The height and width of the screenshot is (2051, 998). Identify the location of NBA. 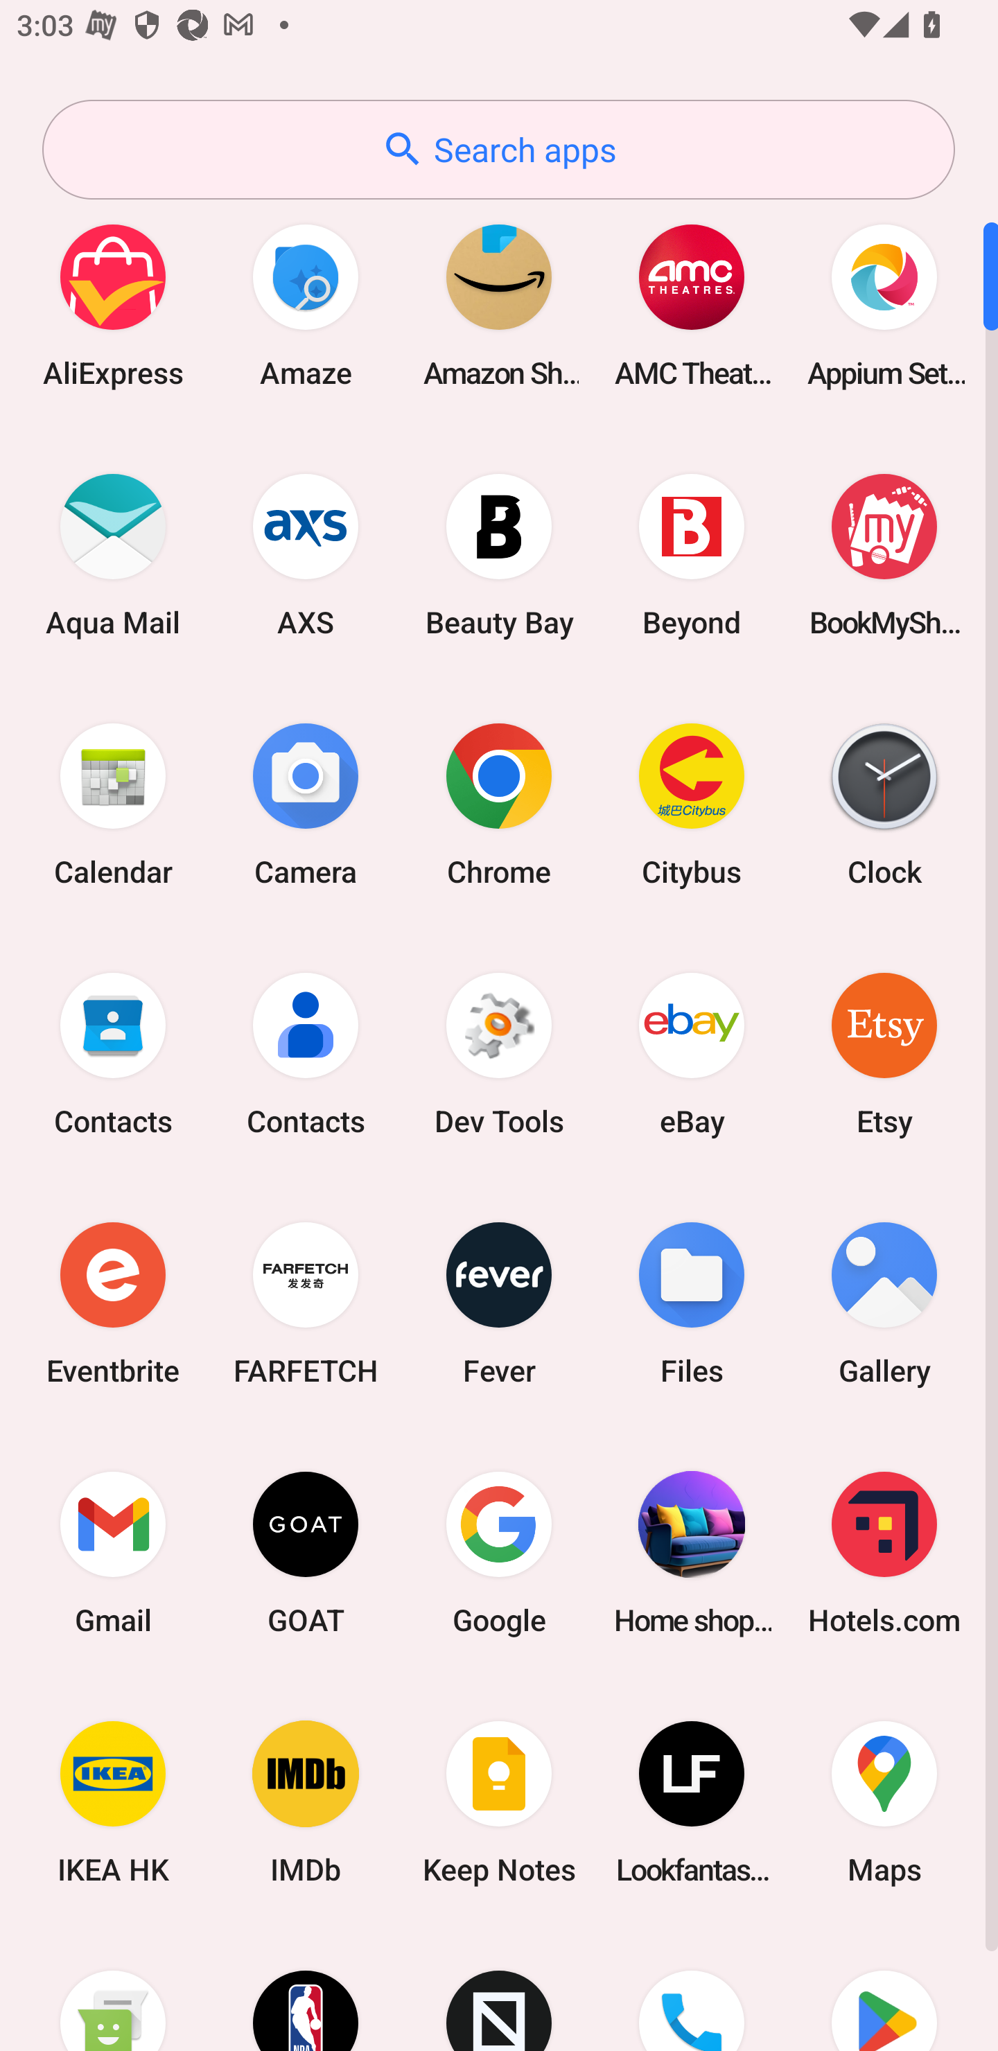
(306, 1989).